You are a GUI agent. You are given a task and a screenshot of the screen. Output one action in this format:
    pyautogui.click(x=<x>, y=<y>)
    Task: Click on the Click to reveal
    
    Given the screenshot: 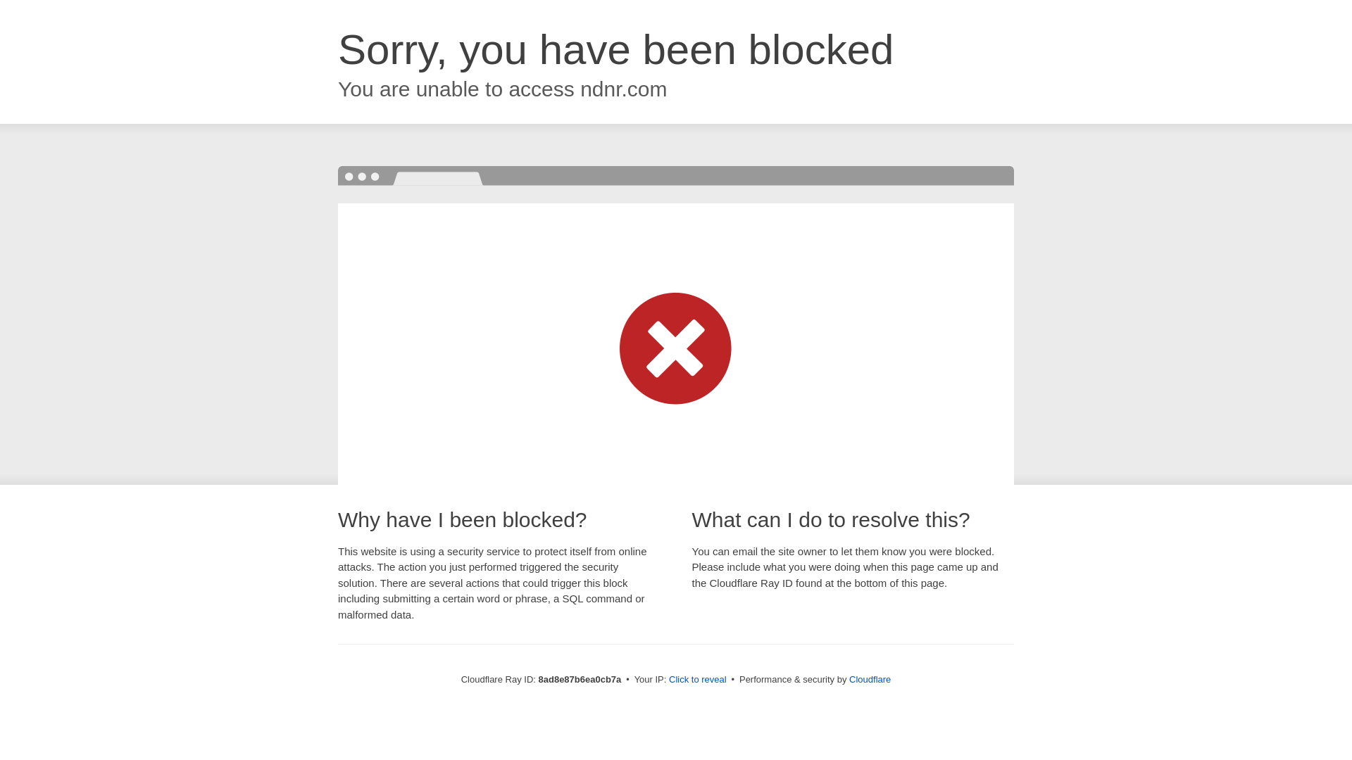 What is the action you would take?
    pyautogui.click(x=698, y=680)
    